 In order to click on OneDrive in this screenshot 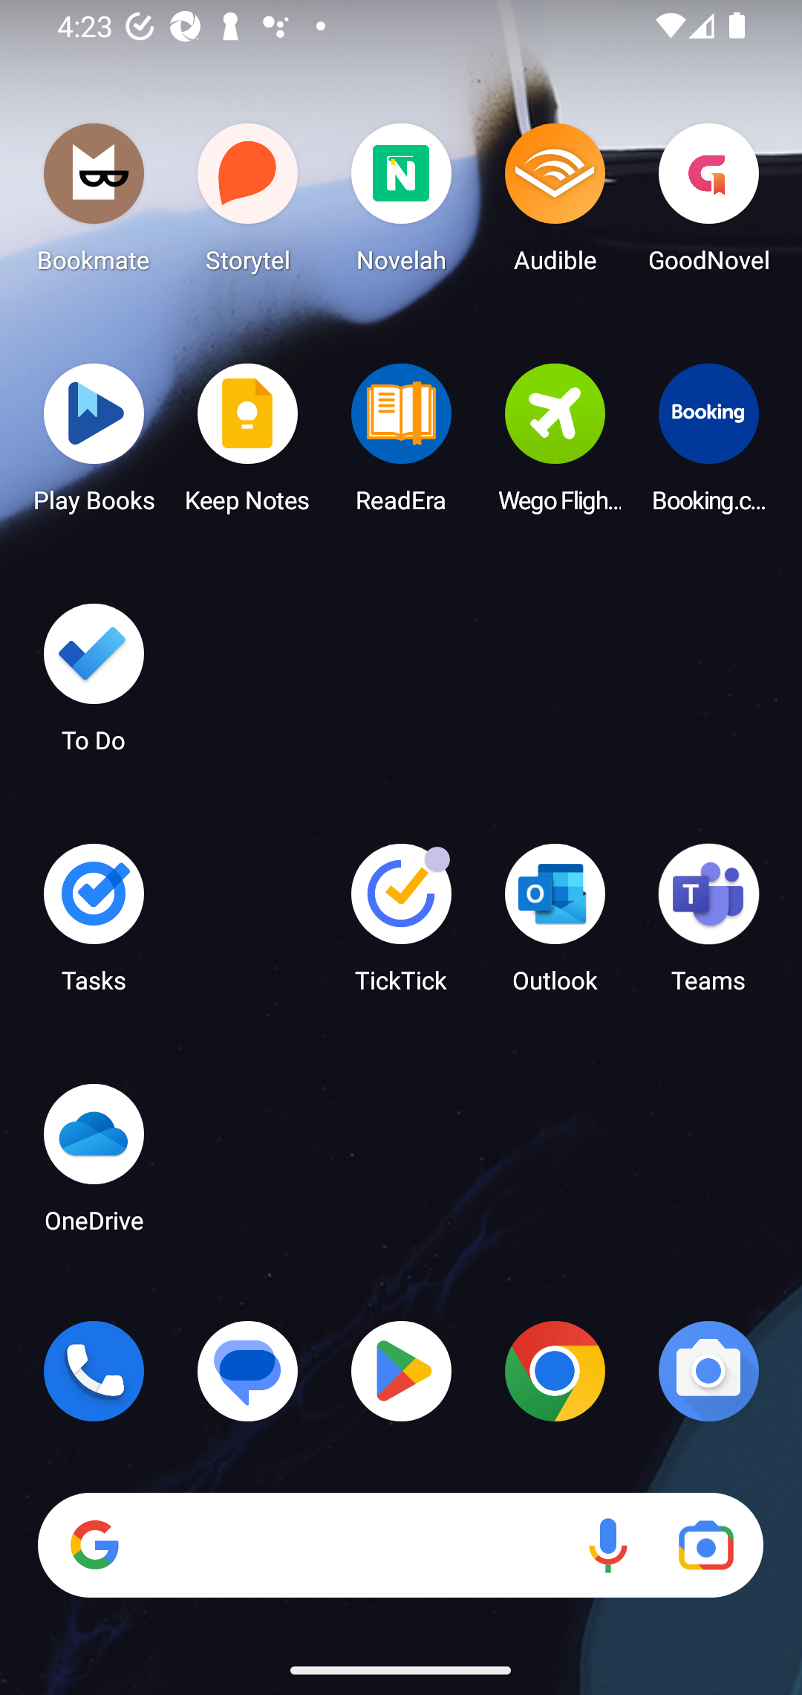, I will do `click(94, 1164)`.